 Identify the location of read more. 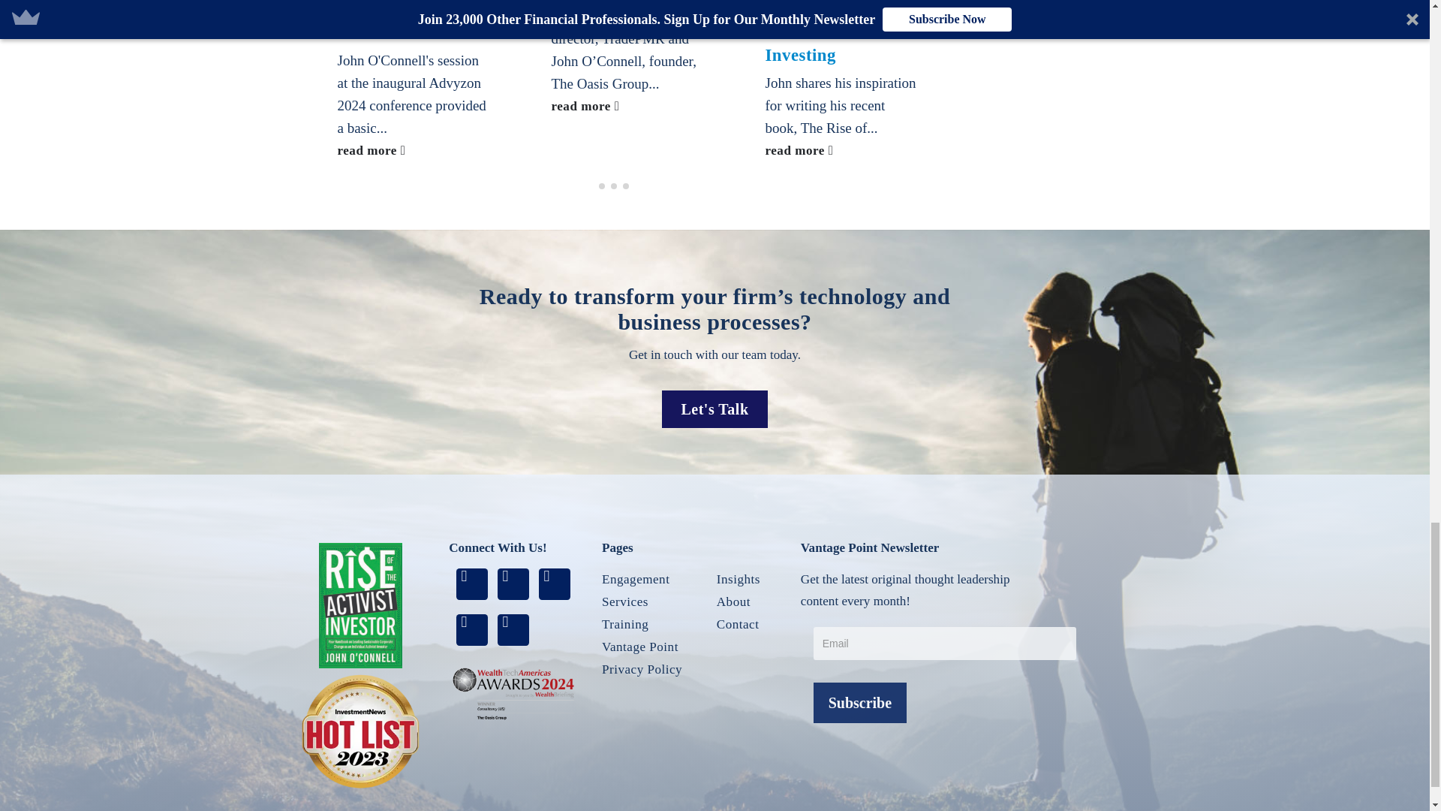
(414, 150).